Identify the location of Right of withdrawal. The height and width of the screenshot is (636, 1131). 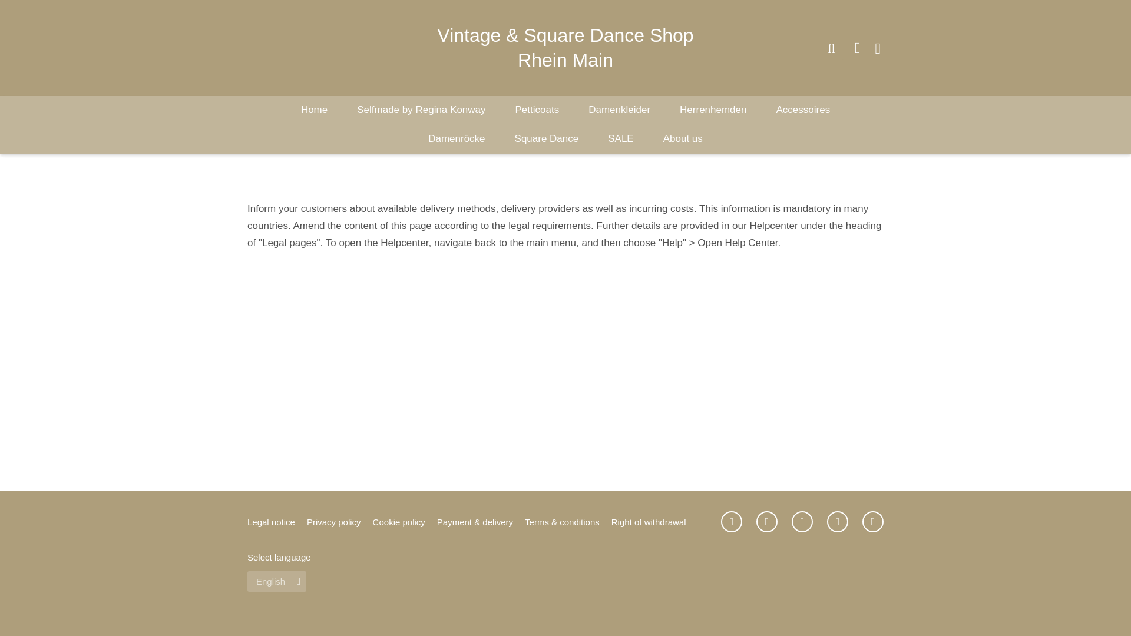
(649, 522).